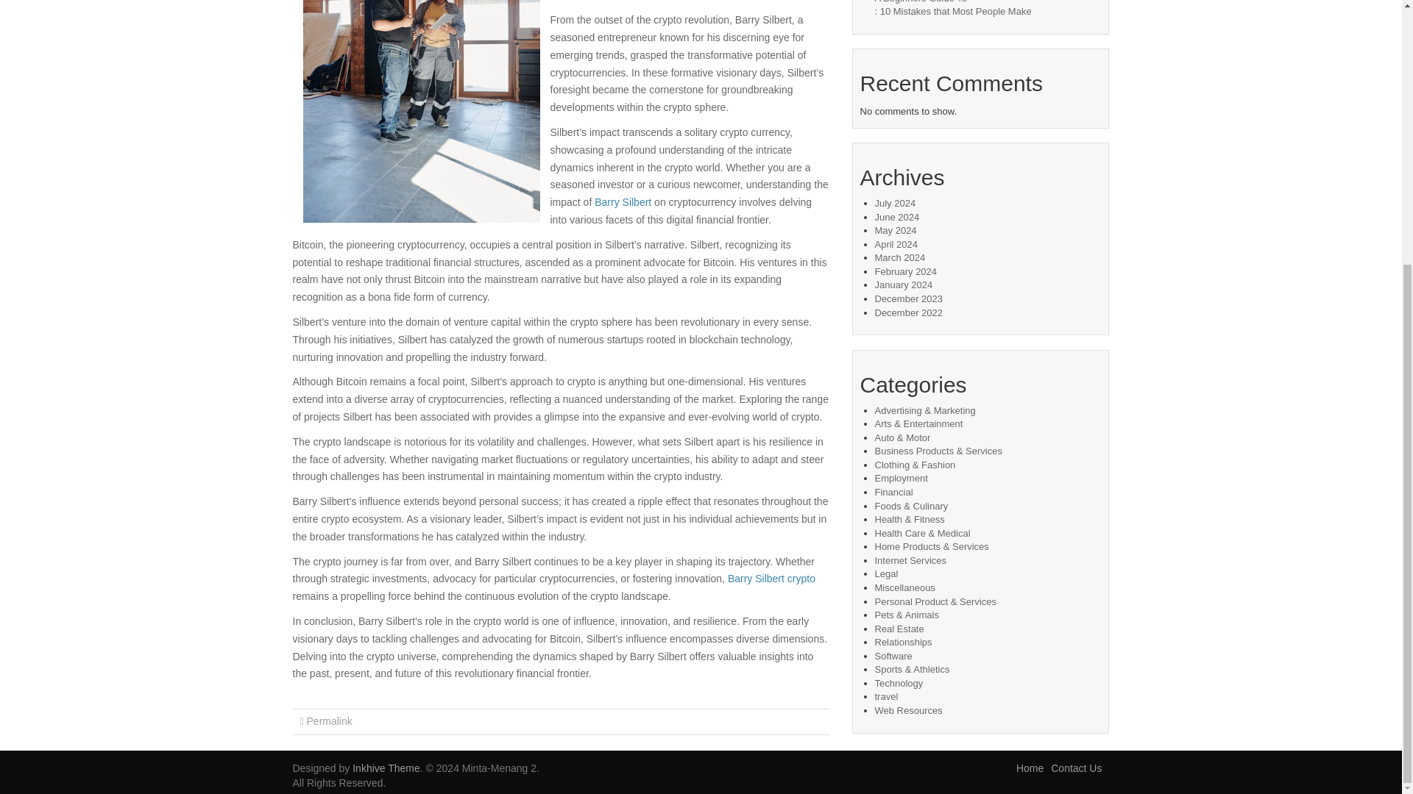  I want to click on Financial, so click(893, 493).